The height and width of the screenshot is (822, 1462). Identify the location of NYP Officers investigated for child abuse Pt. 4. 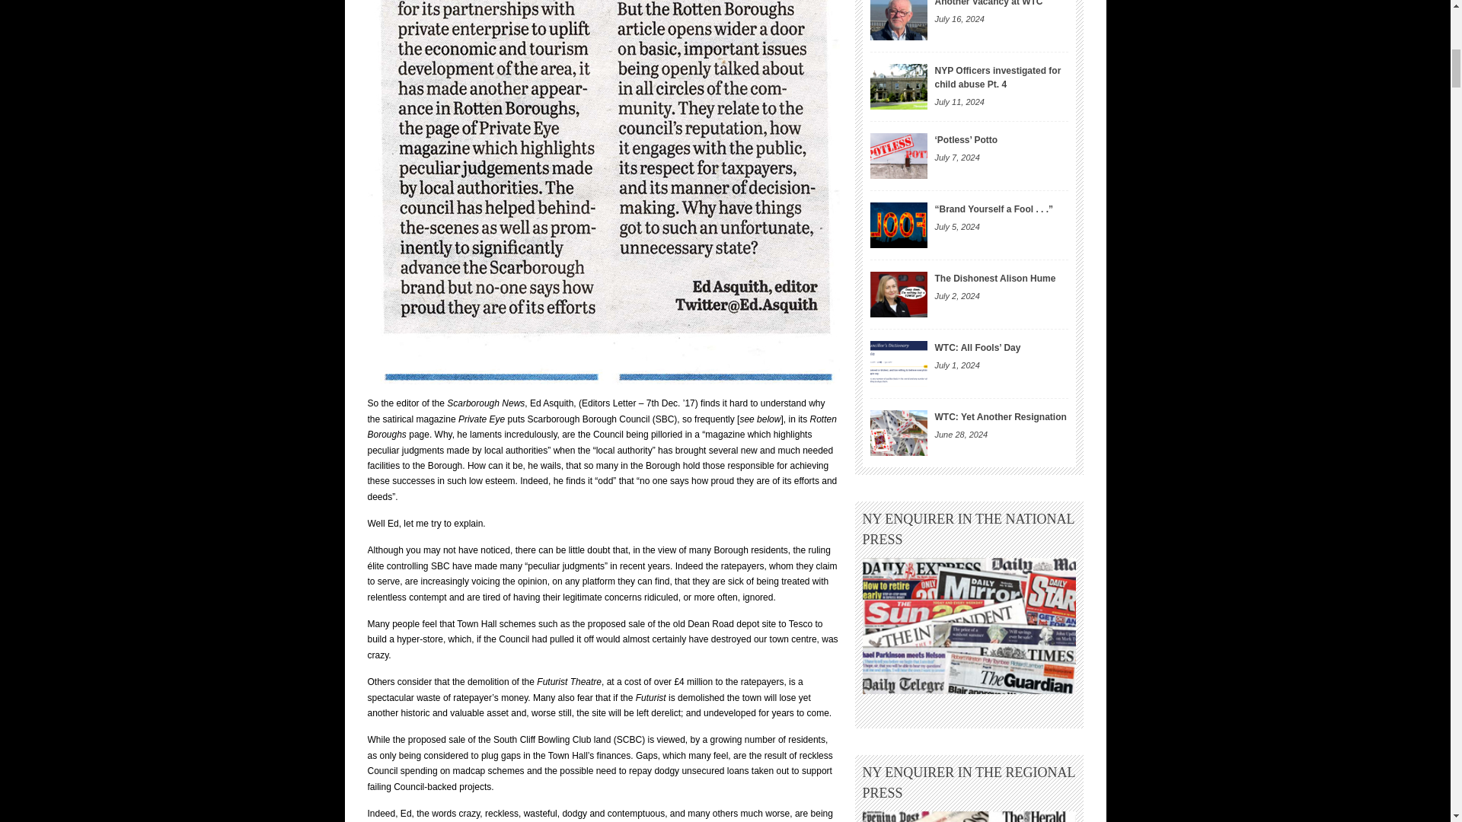
(899, 87).